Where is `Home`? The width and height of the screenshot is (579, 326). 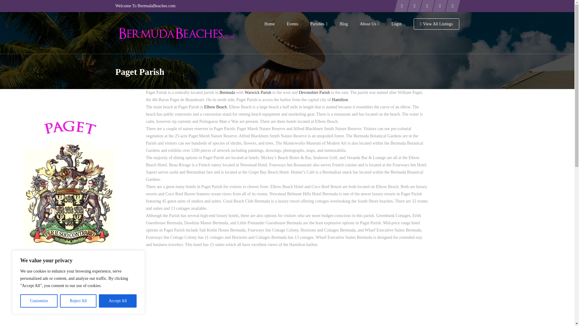 Home is located at coordinates (270, 24).